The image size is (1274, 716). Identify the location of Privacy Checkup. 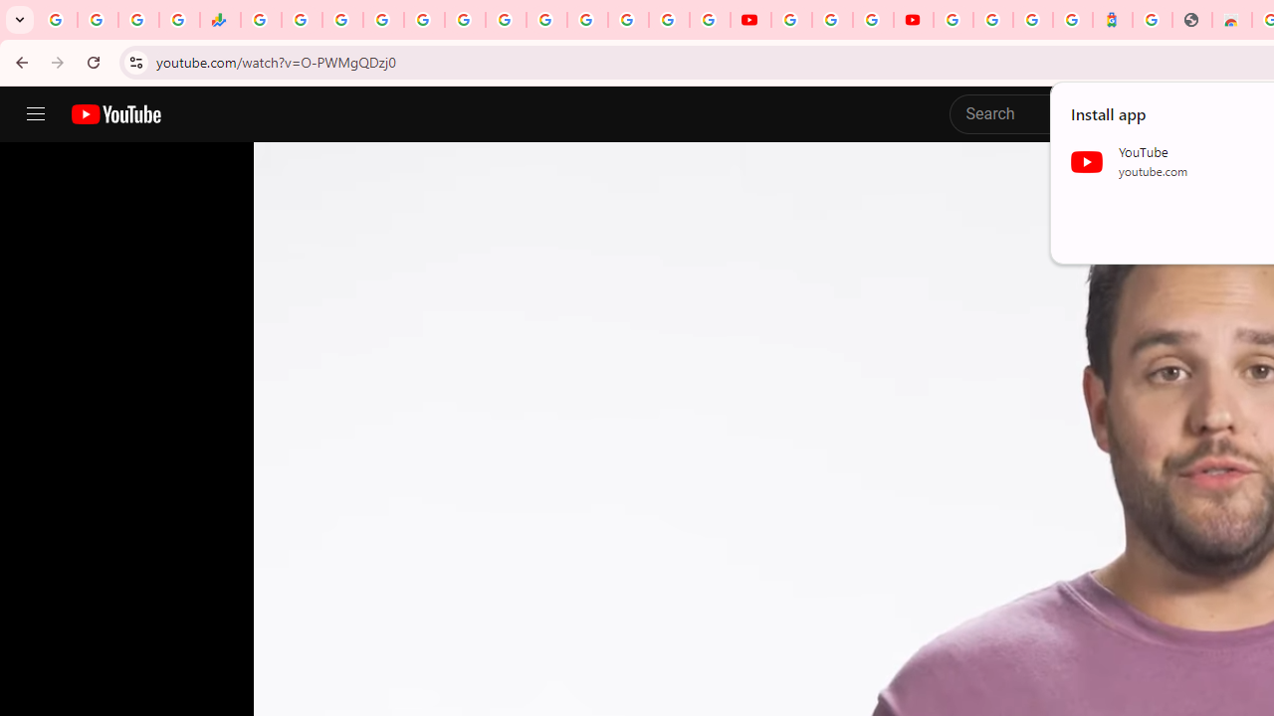
(709, 20).